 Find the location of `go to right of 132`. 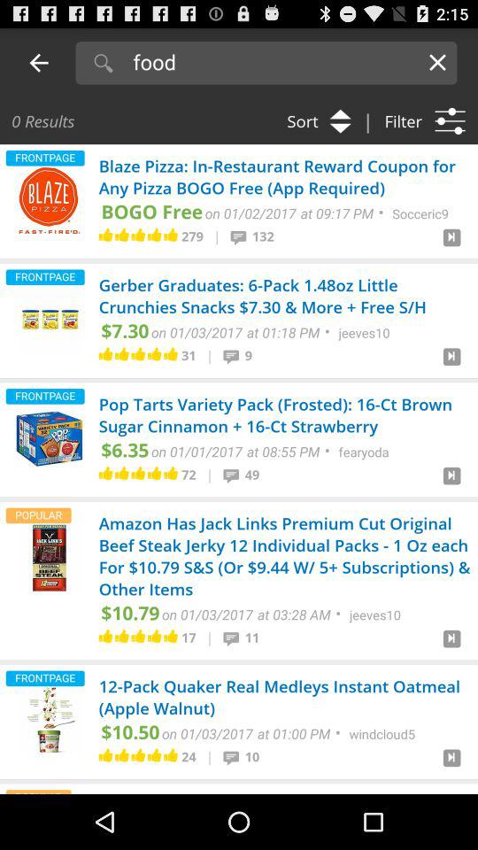

go to right of 132 is located at coordinates (451, 240).